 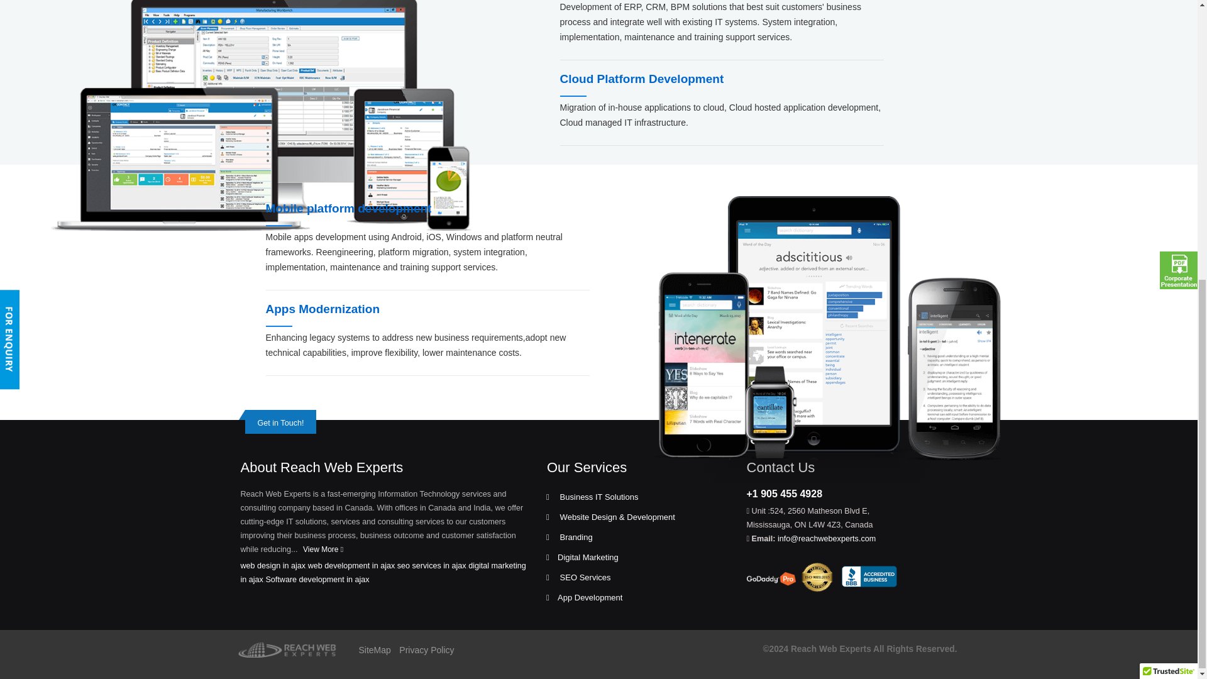 I want to click on App Development, so click(x=590, y=597).